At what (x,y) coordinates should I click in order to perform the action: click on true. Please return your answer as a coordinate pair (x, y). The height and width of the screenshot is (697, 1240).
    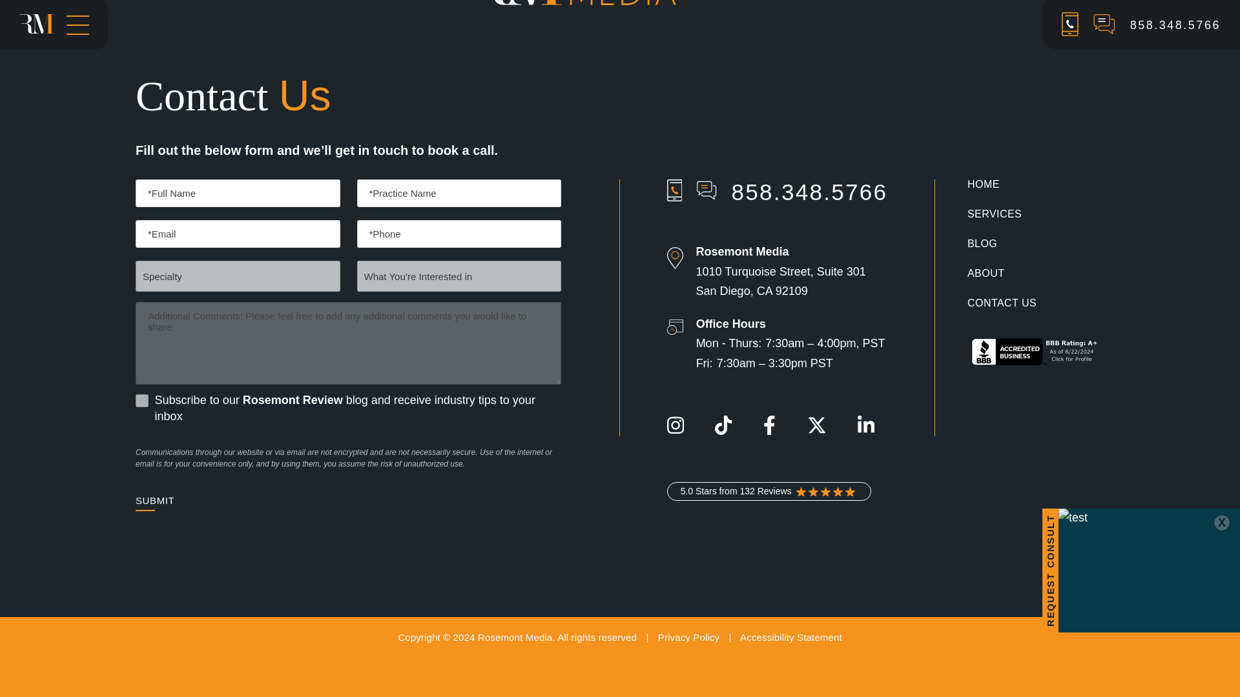
    Looking at the image, I should click on (142, 400).